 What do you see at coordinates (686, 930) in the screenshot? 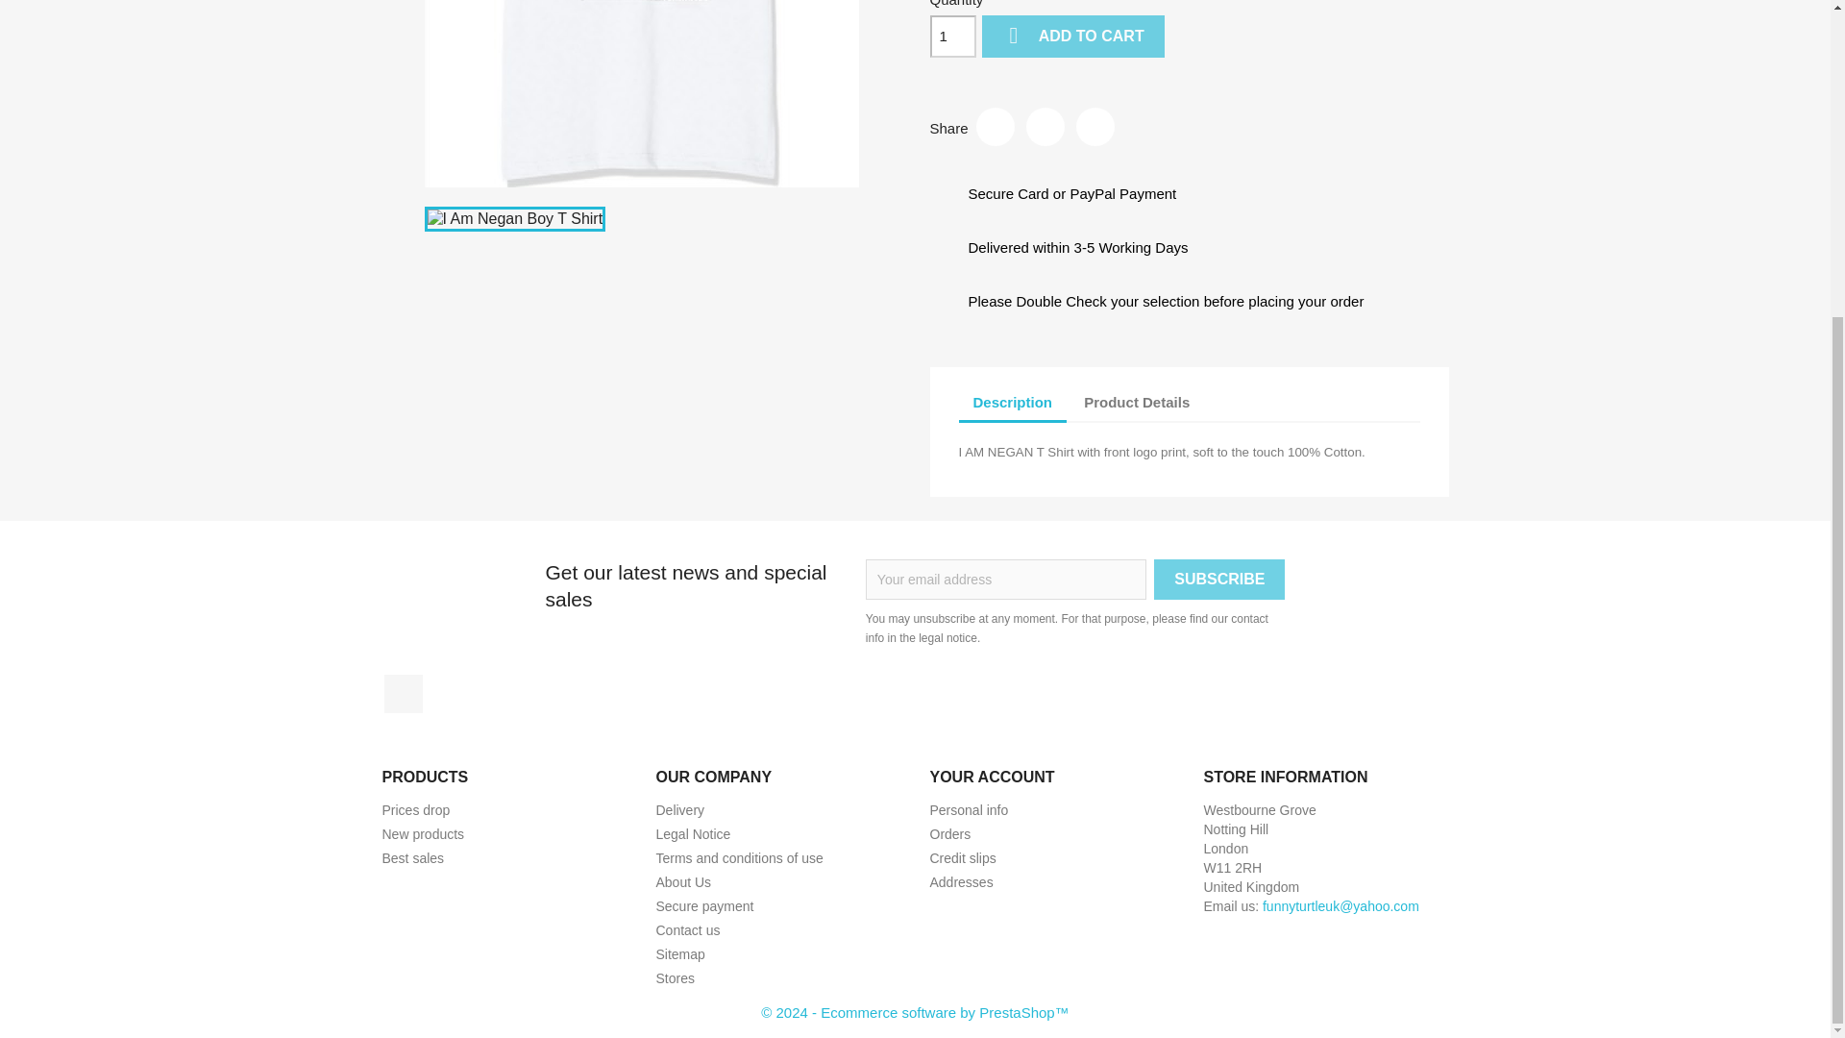
I see `Contact us` at bounding box center [686, 930].